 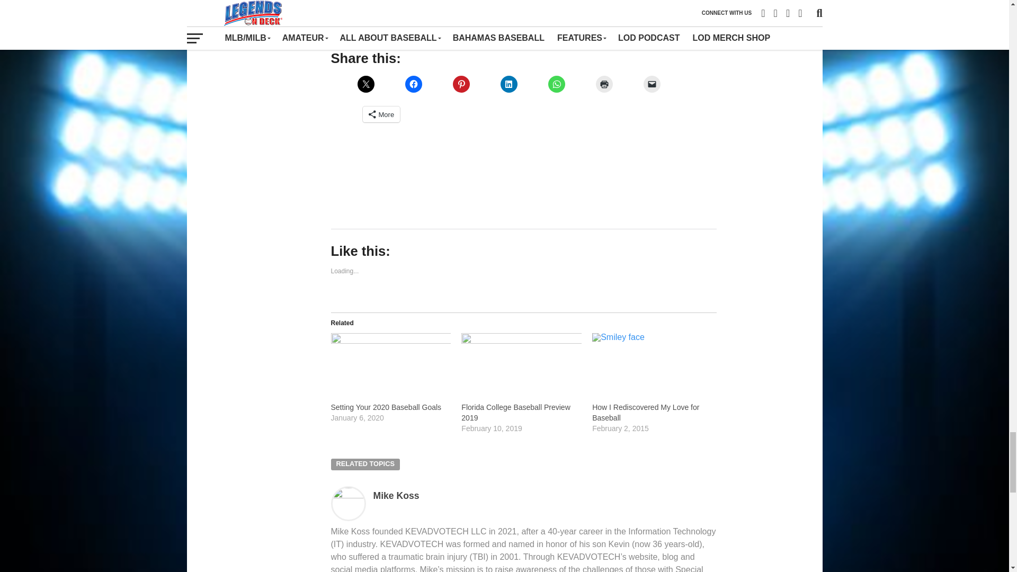 What do you see at coordinates (461, 84) in the screenshot?
I see `Click to share on Pinterest` at bounding box center [461, 84].